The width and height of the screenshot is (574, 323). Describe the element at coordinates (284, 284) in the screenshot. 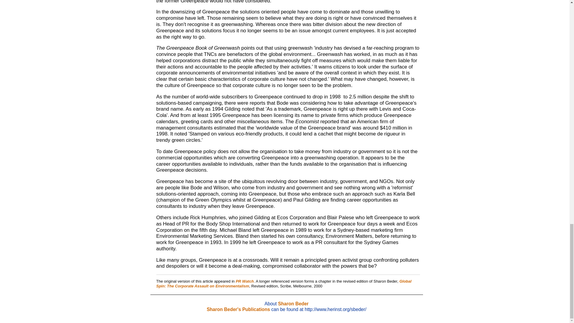

I see `Global Spin: The Corporate Assault on Environmentalism` at that location.